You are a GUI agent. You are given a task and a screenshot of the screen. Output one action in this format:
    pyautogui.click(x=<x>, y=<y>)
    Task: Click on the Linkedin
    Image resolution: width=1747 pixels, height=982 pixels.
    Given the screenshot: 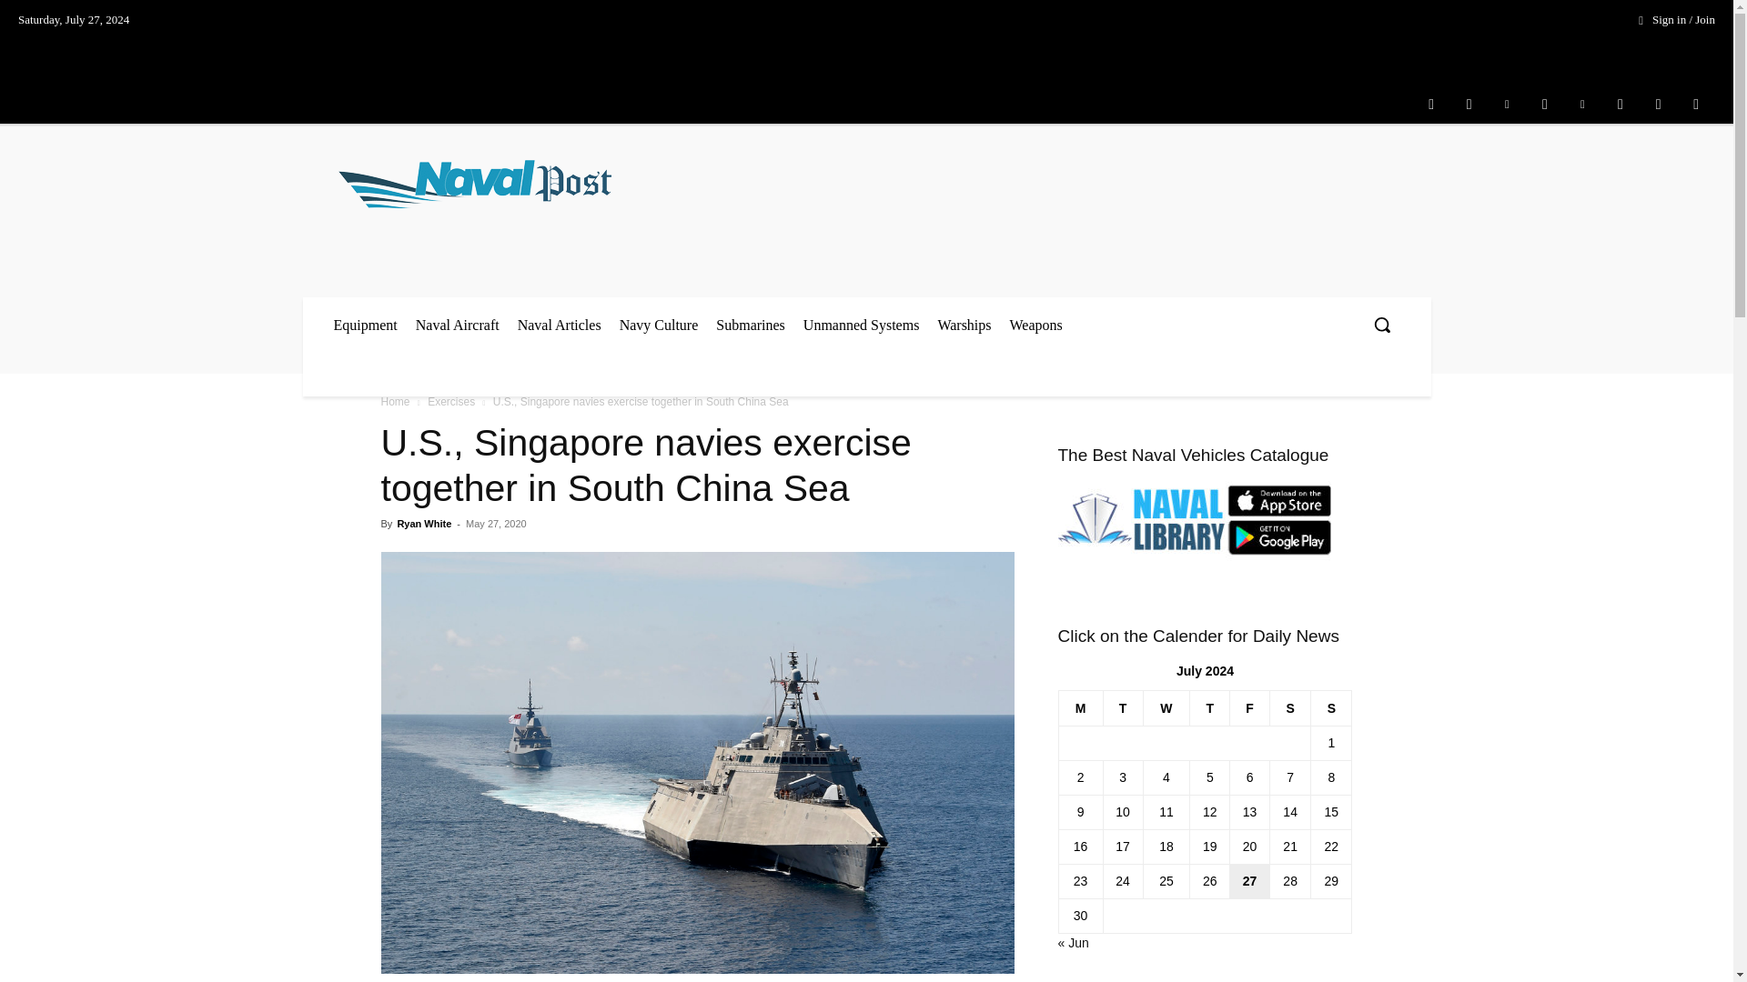 What is the action you would take?
    pyautogui.click(x=1507, y=104)
    